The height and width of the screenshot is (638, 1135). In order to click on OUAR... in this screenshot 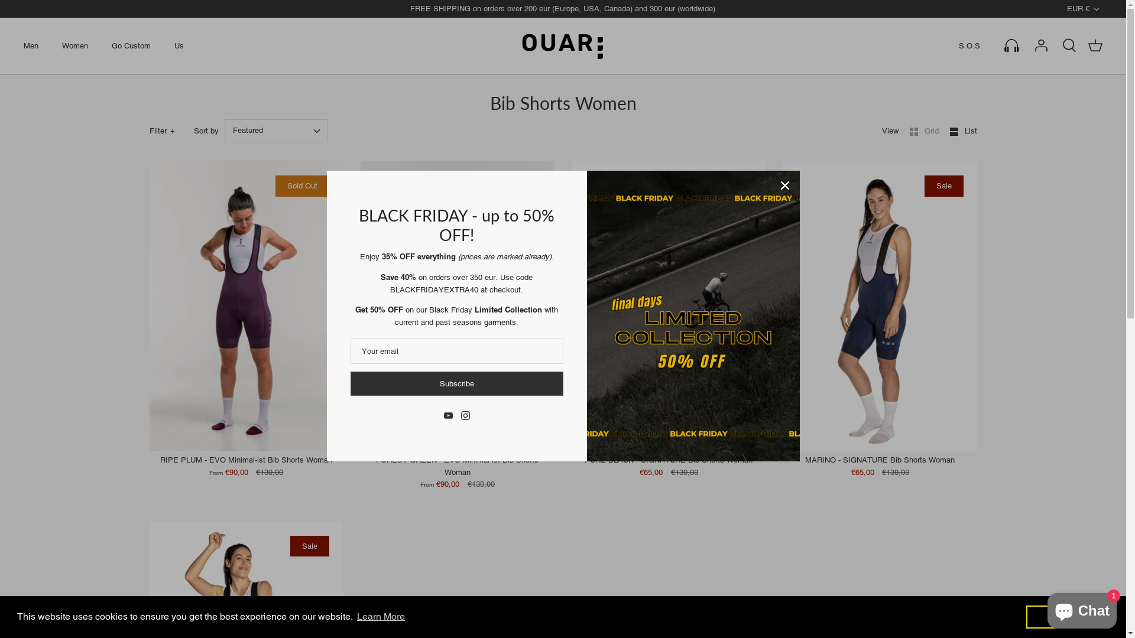, I will do `click(563, 46)`.